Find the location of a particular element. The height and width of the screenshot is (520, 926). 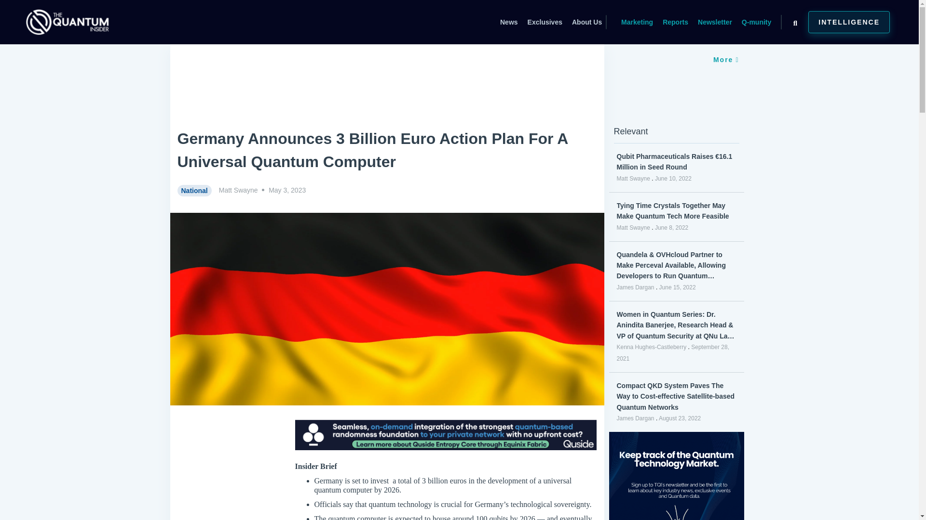

Newsletter is located at coordinates (715, 22).